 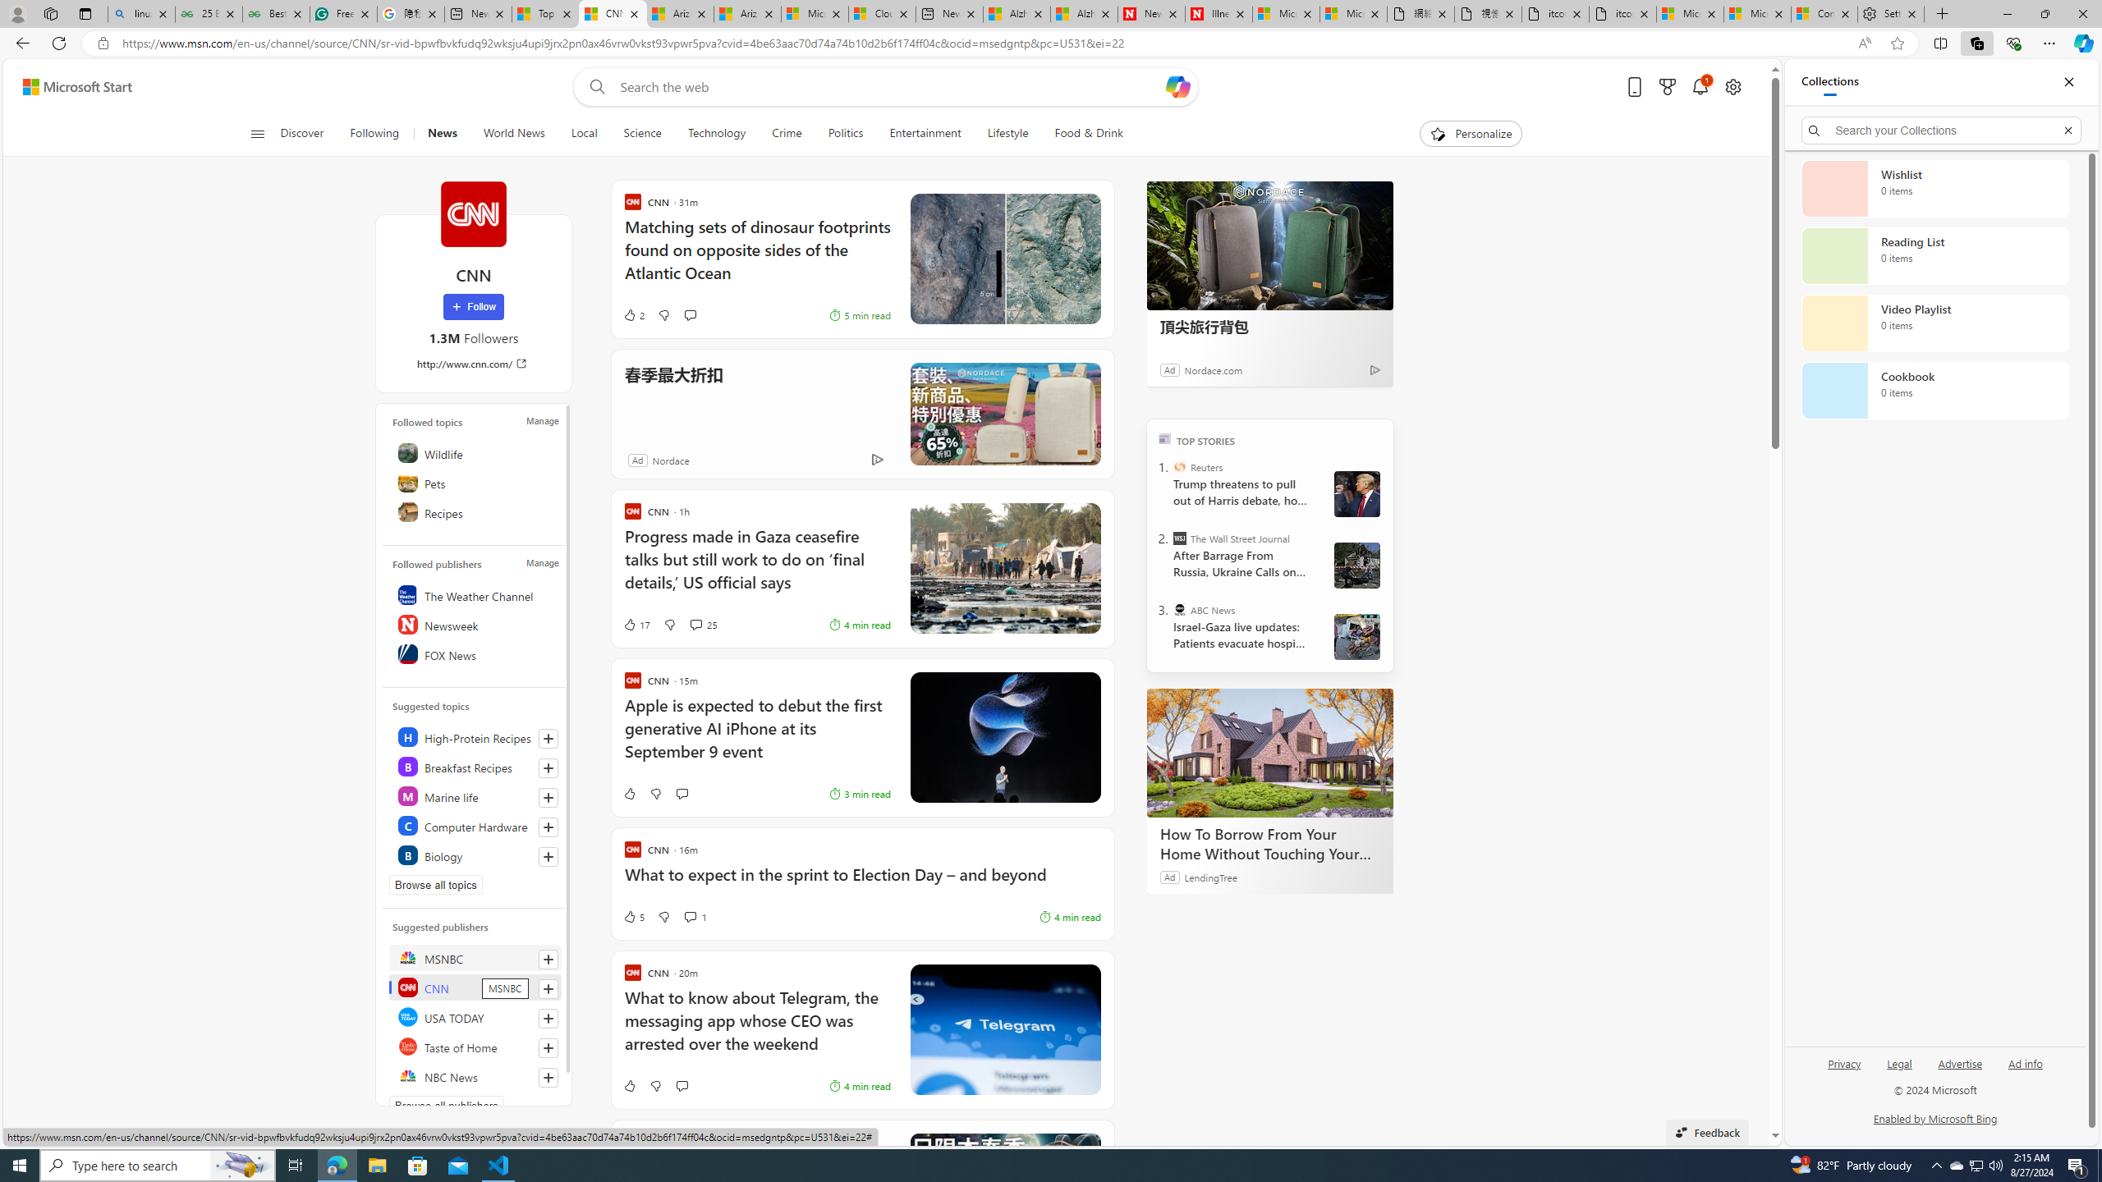 I want to click on ABC News, so click(x=1179, y=609).